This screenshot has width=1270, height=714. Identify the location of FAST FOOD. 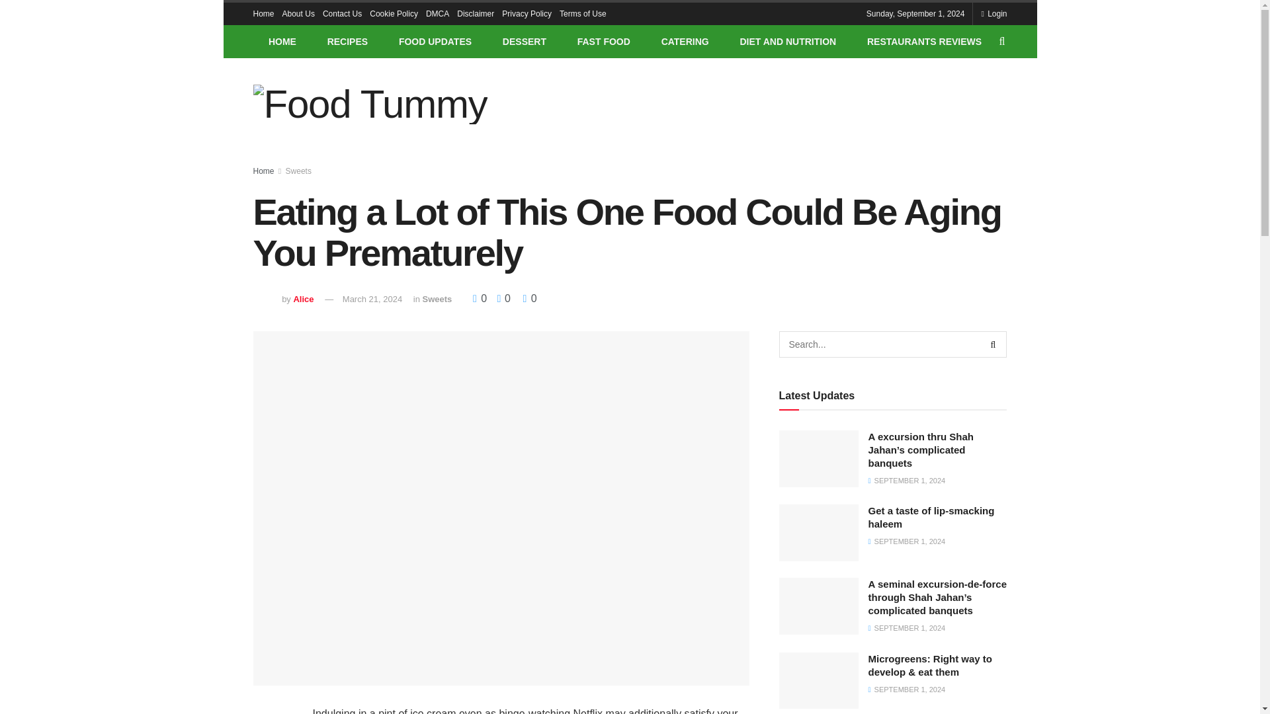
(603, 41).